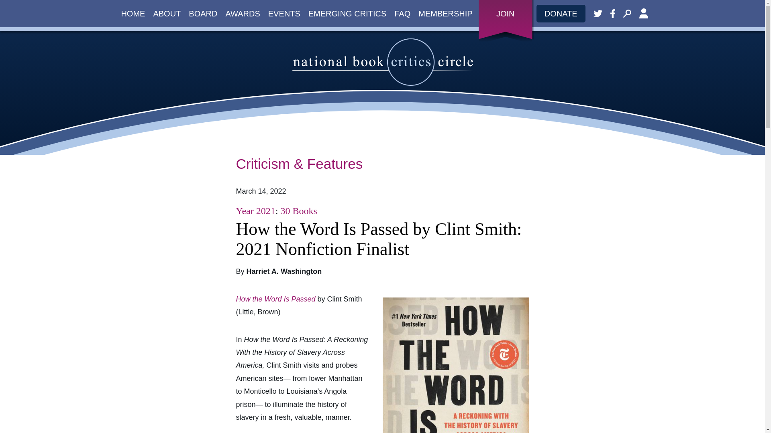 Image resolution: width=771 pixels, height=433 pixels. Describe the element at coordinates (506, 14) in the screenshot. I see `JOIN` at that location.